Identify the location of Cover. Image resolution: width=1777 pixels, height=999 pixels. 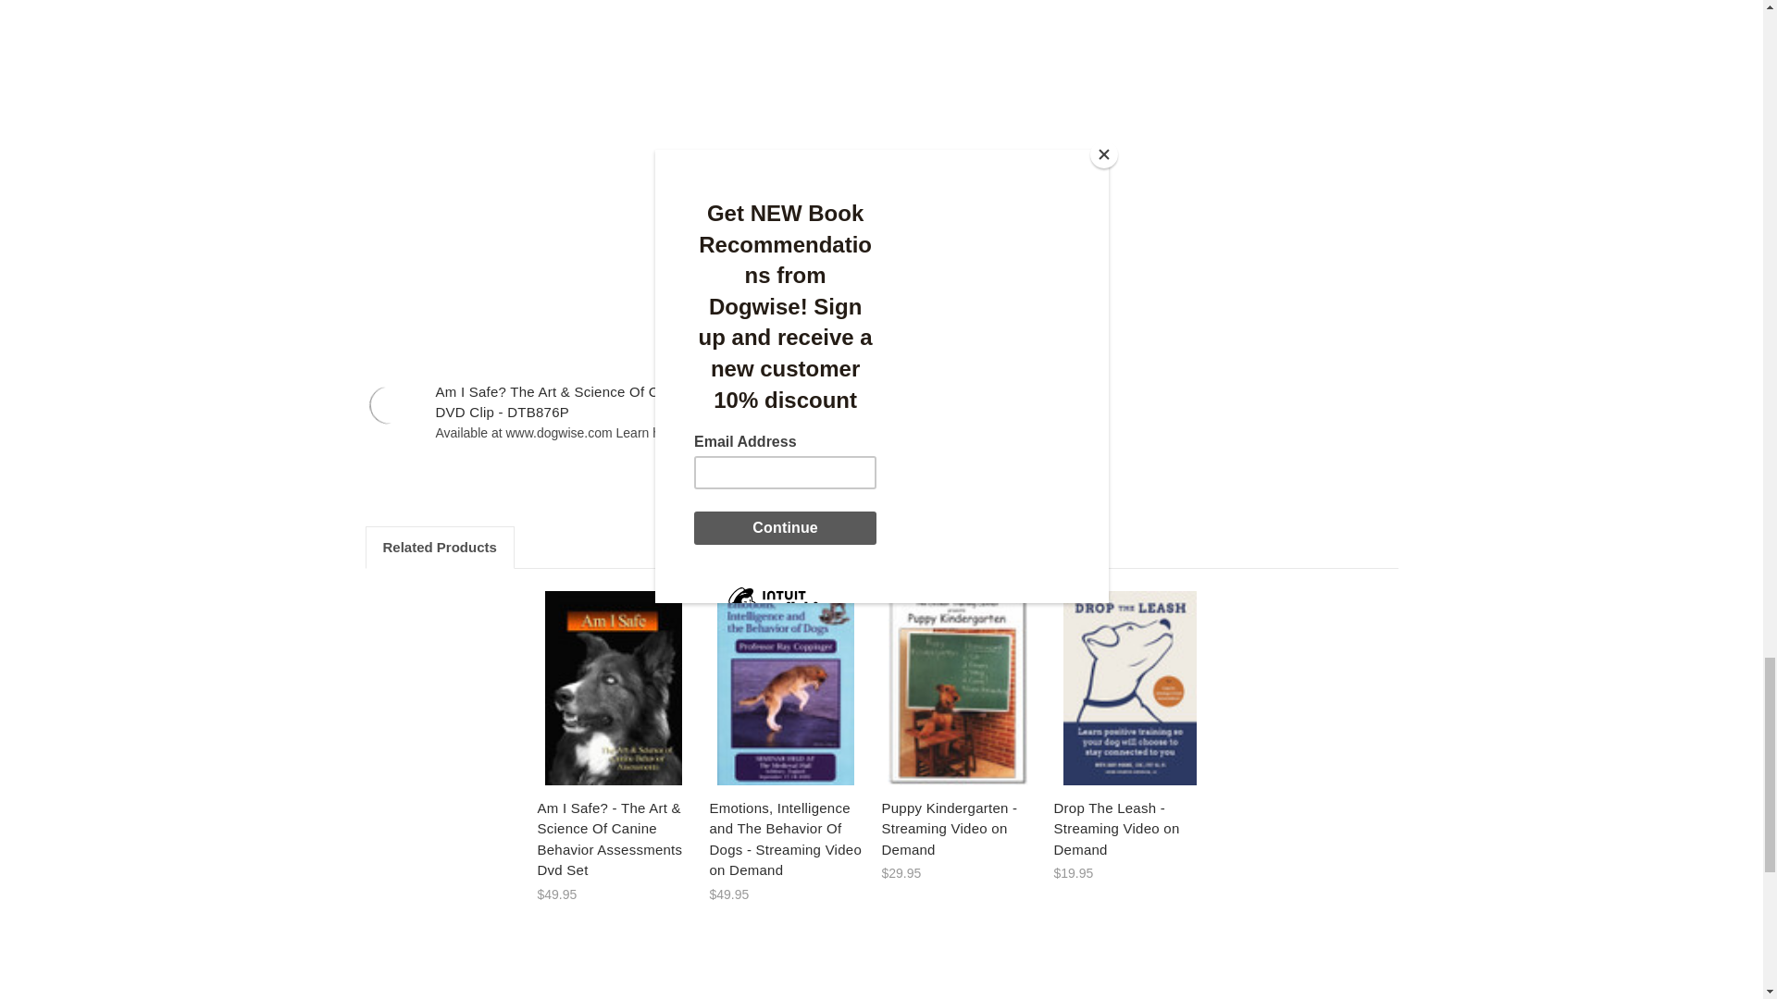
(614, 688).